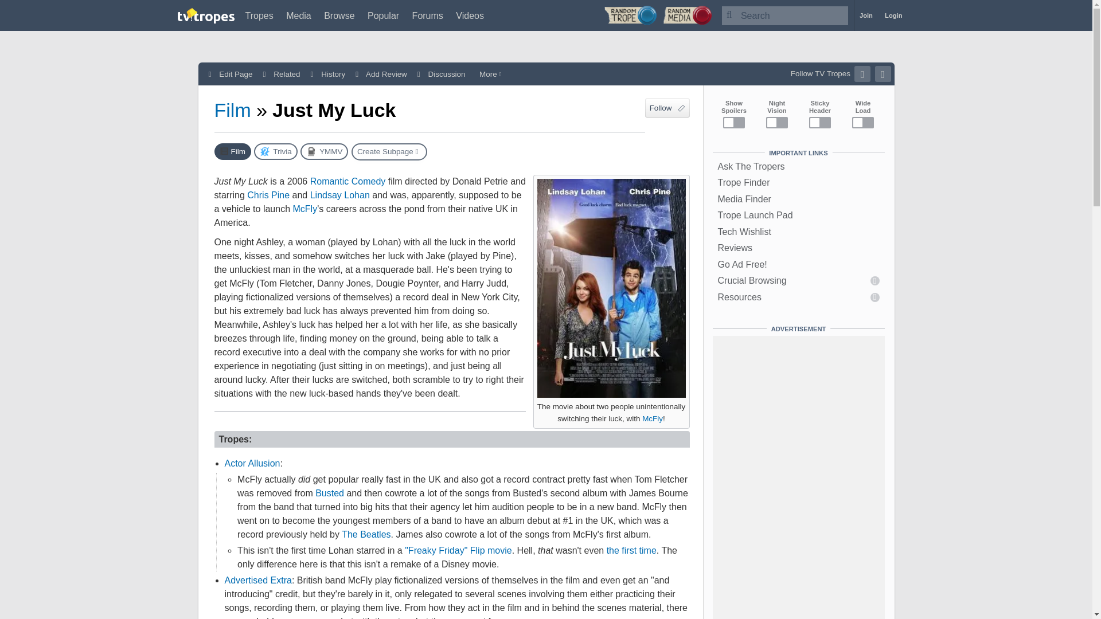 This screenshot has width=1101, height=619. What do you see at coordinates (383, 15) in the screenshot?
I see `Popular` at bounding box center [383, 15].